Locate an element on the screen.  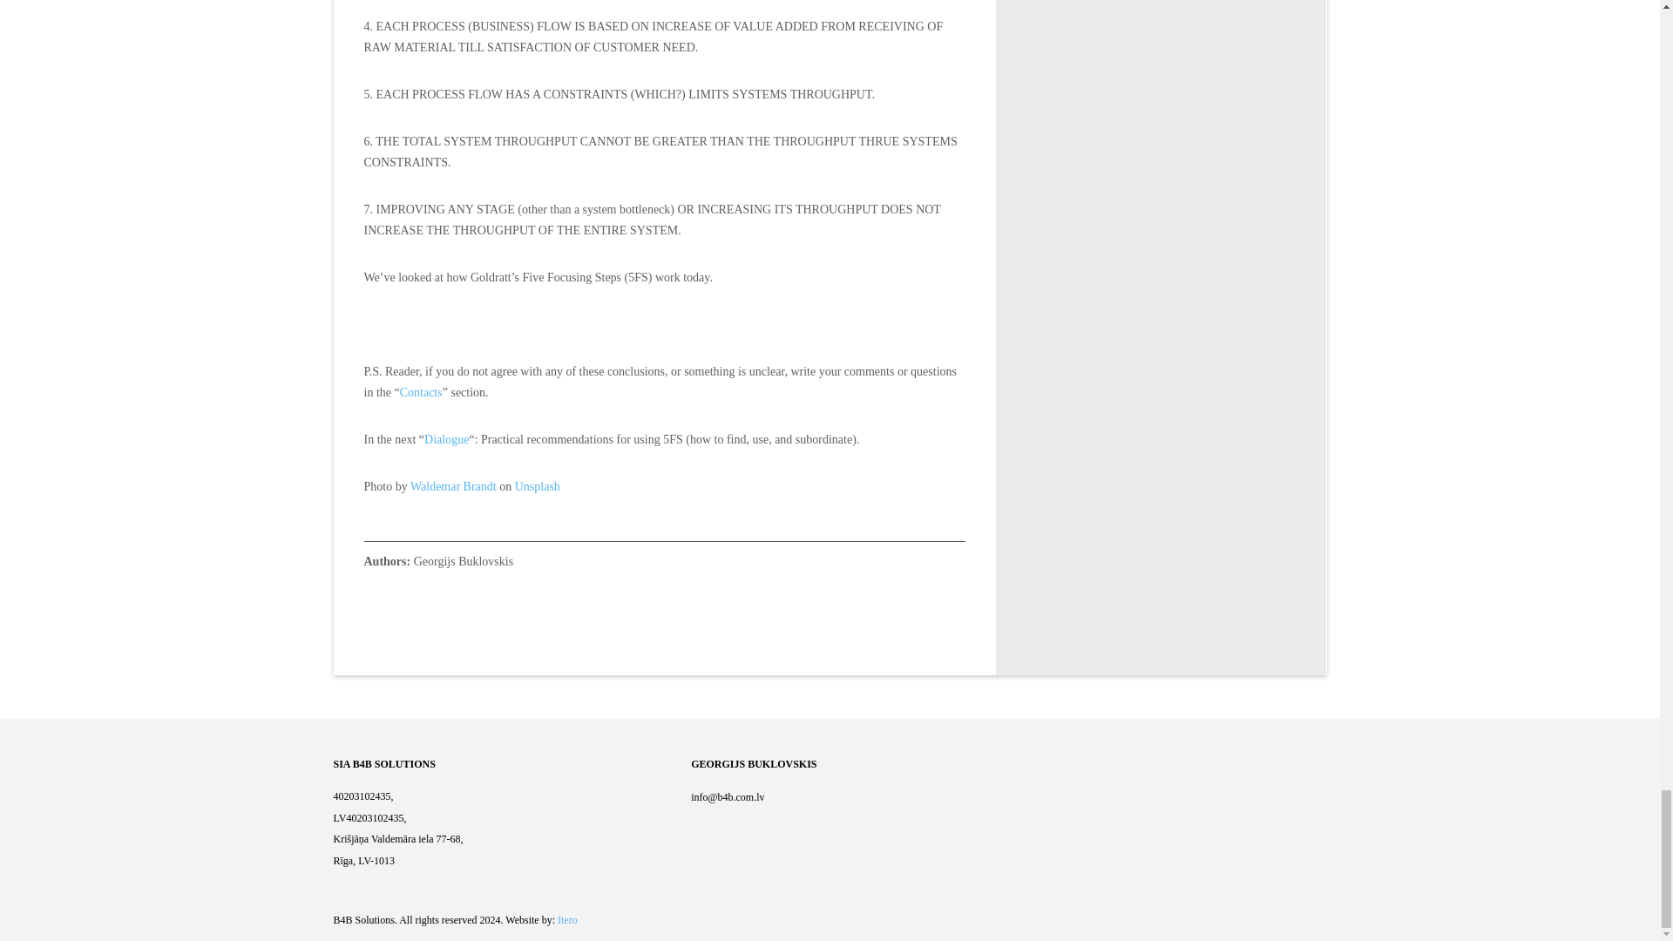
Dialogue is located at coordinates (446, 439).